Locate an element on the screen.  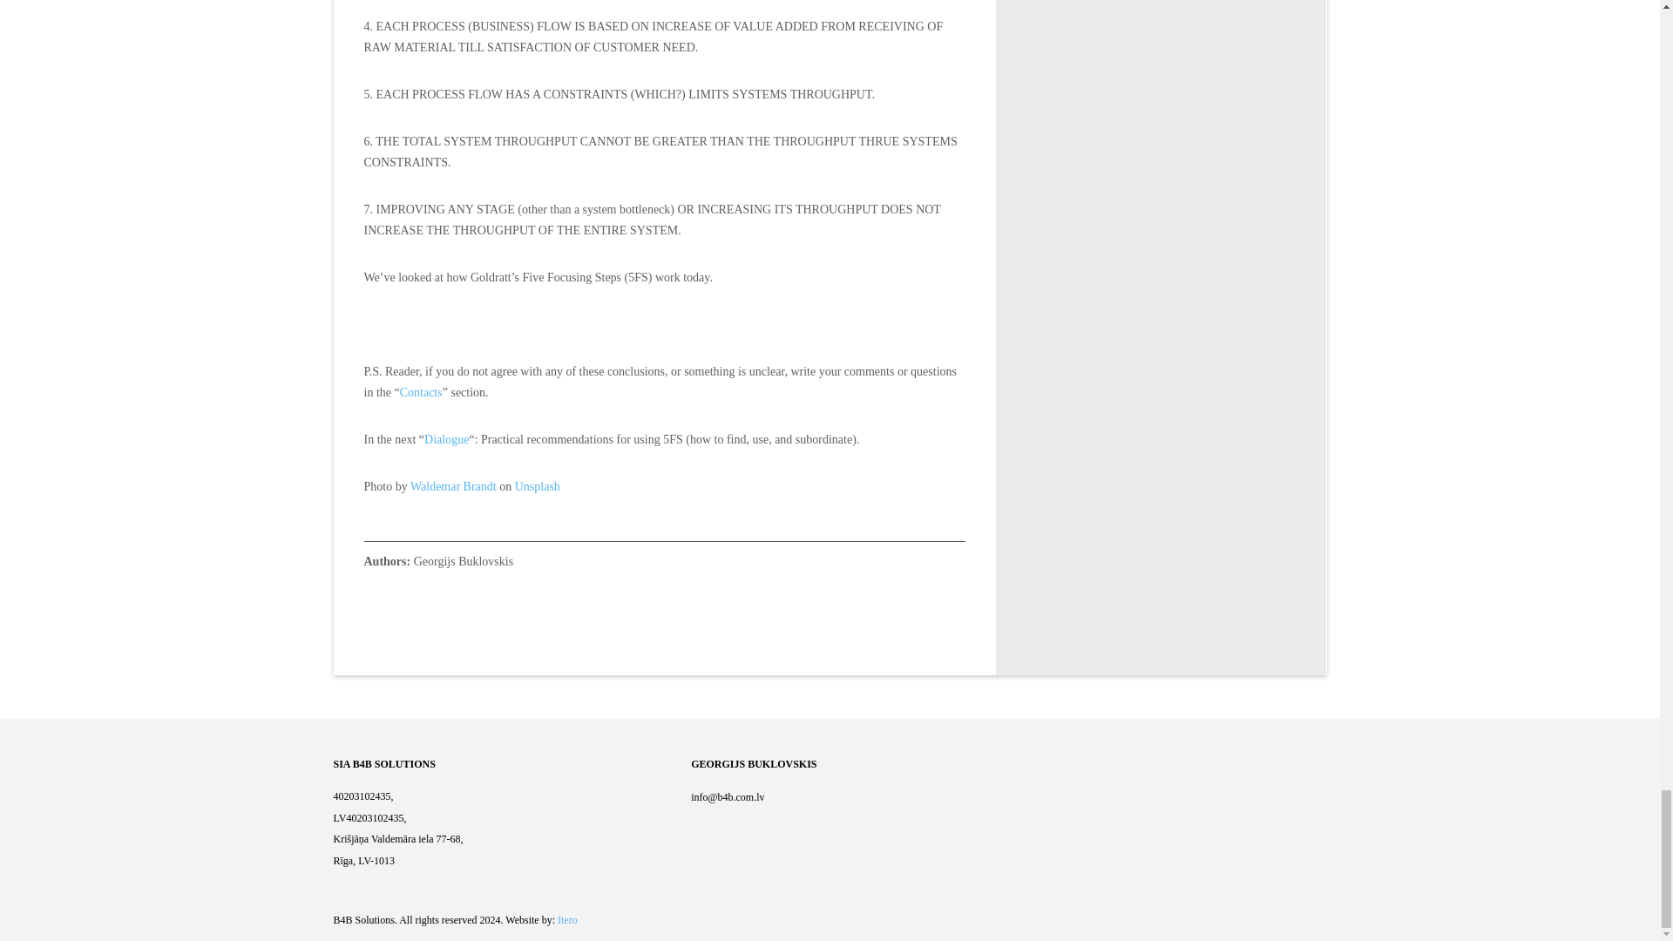
Dialogue is located at coordinates (446, 439).